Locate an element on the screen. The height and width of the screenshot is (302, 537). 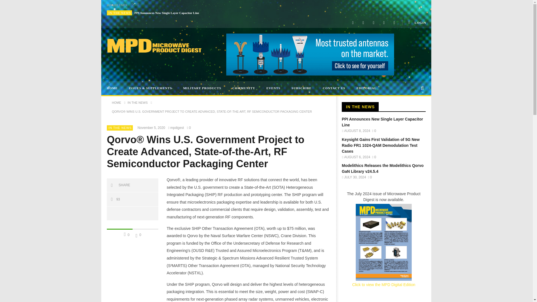
View all posts in In The News is located at coordinates (120, 13).